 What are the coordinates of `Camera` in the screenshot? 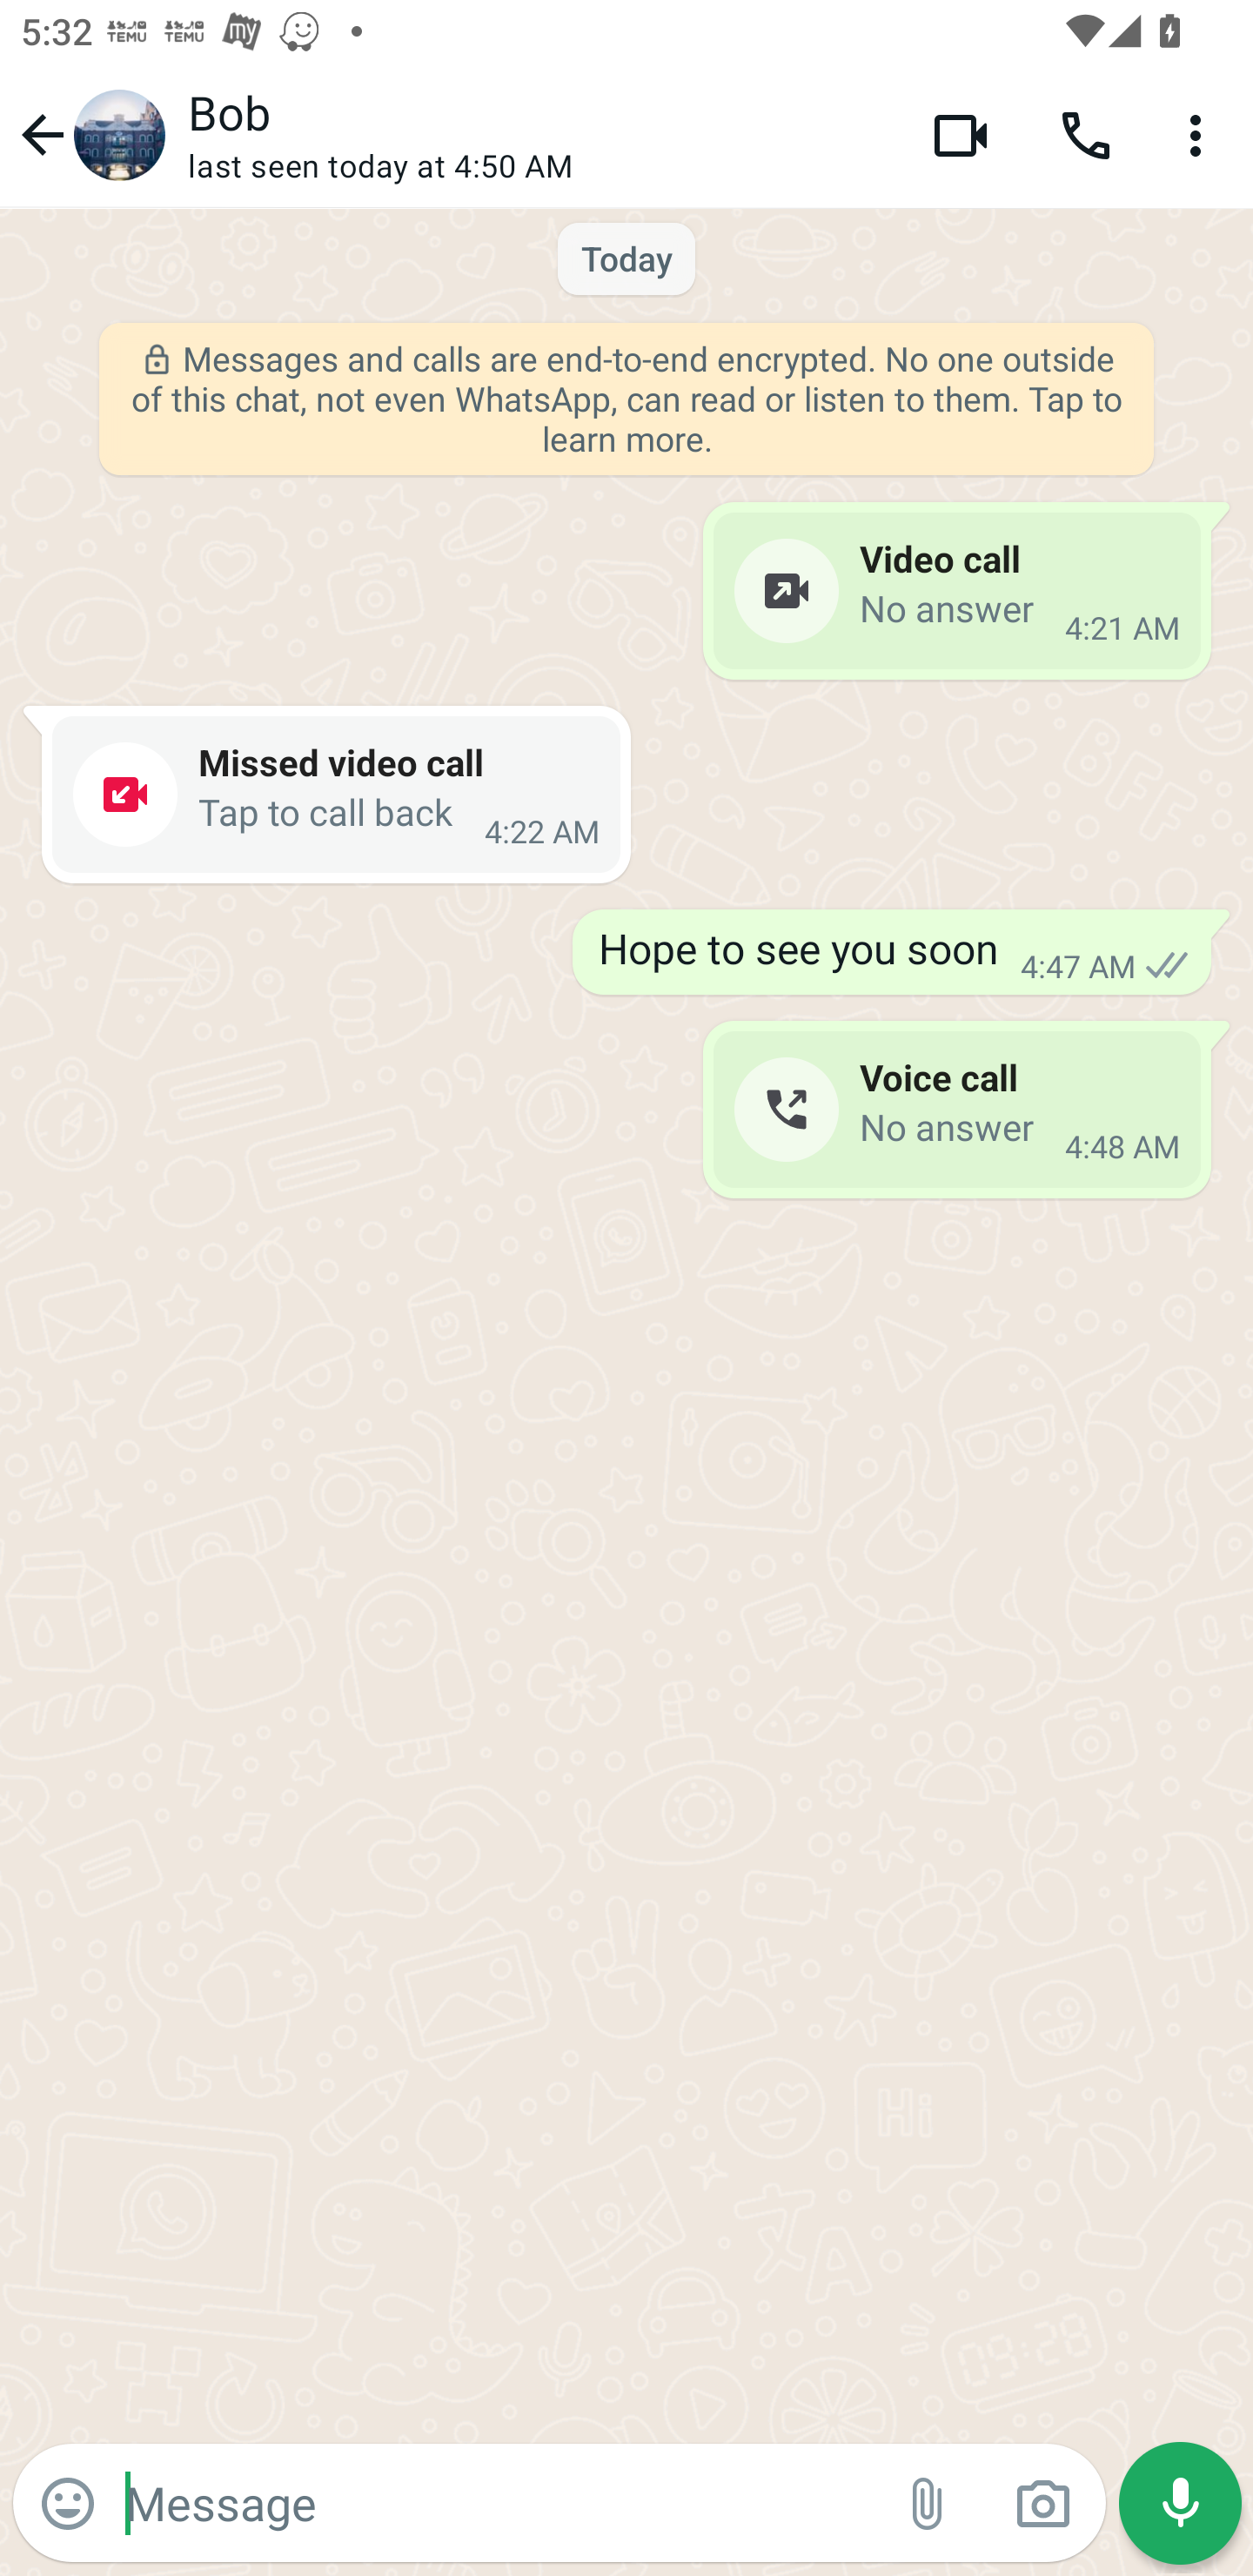 It's located at (1042, 2504).